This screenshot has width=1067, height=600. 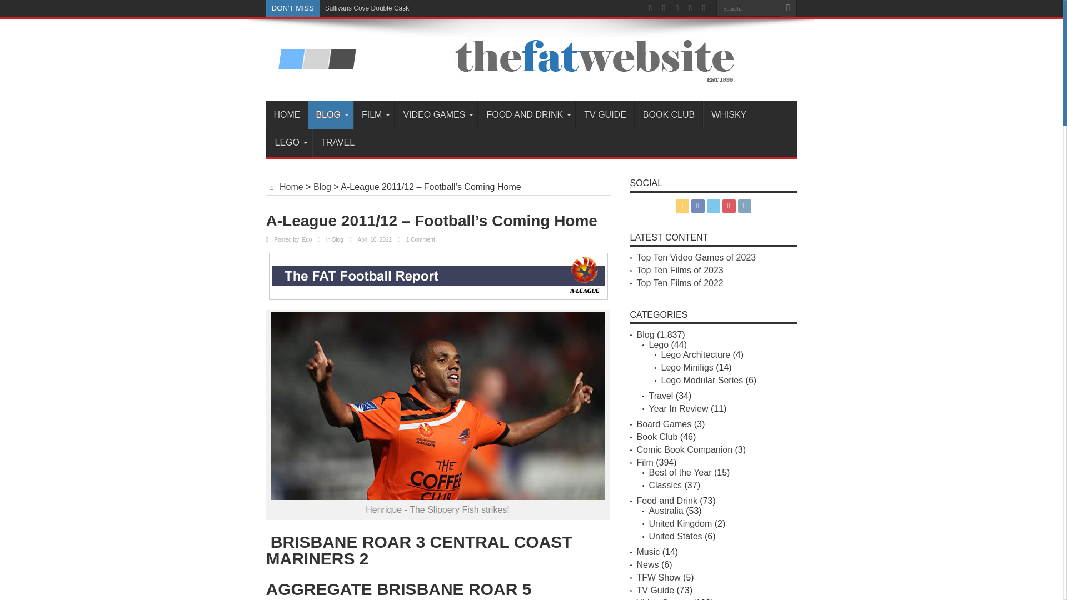 What do you see at coordinates (338, 239) in the screenshot?
I see `Blog` at bounding box center [338, 239].